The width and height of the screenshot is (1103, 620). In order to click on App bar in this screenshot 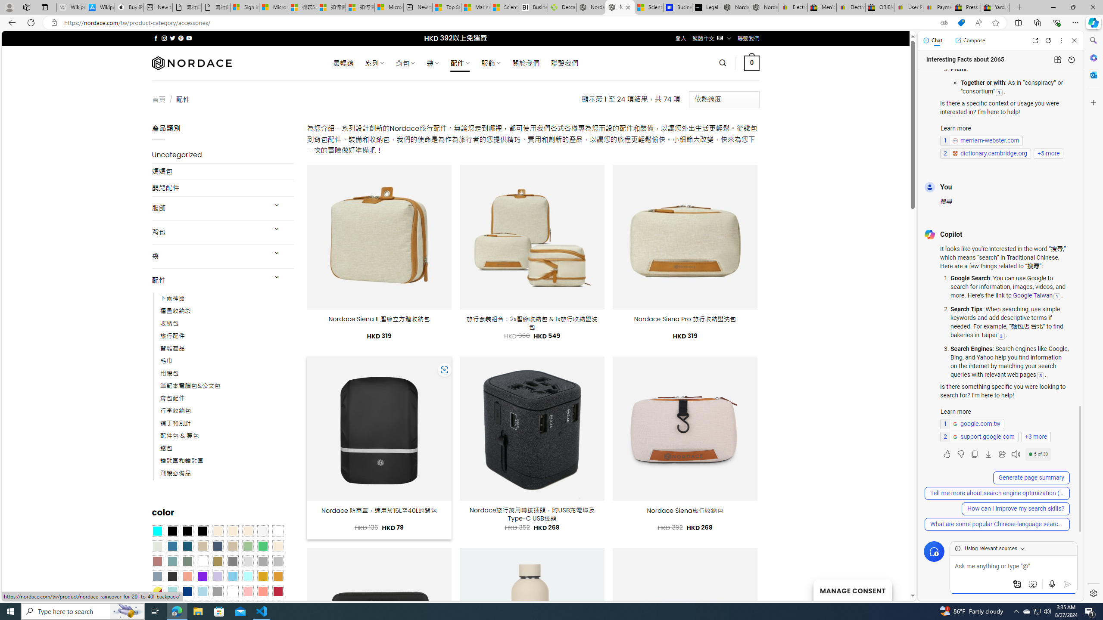, I will do `click(551, 23)`.